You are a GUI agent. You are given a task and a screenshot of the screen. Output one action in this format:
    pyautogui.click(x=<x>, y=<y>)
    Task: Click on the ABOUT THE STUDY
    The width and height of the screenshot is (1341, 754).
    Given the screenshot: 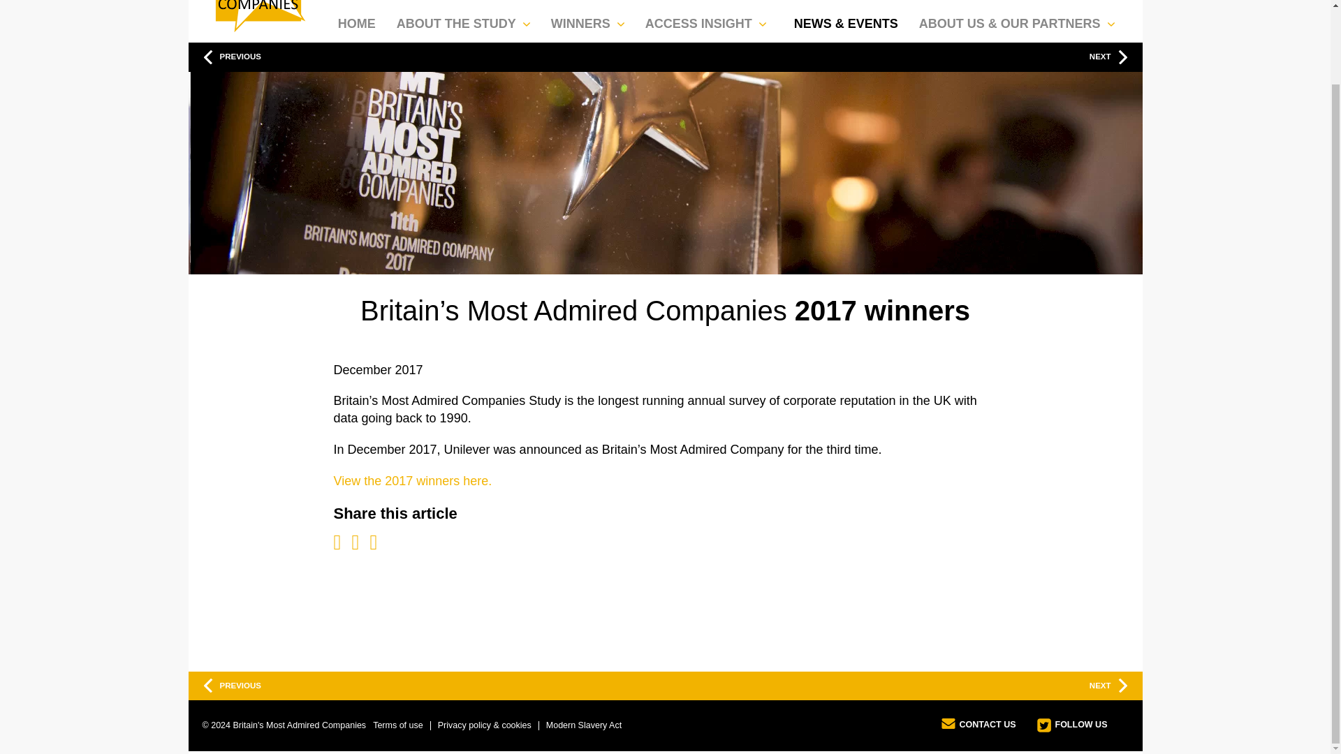 What is the action you would take?
    pyautogui.click(x=467, y=20)
    